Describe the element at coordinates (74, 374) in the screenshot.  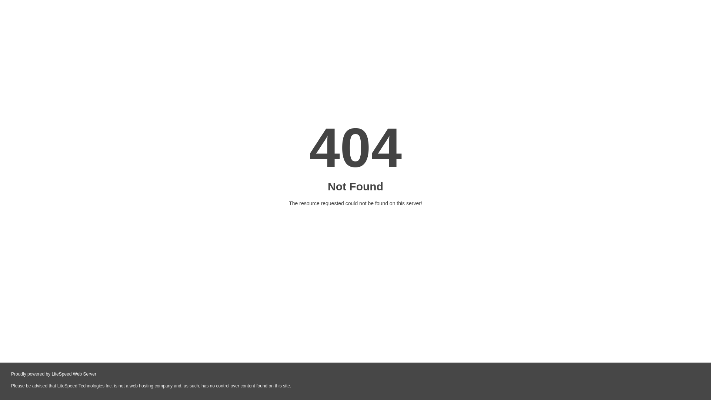
I see `LiteSpeed Web Server` at that location.